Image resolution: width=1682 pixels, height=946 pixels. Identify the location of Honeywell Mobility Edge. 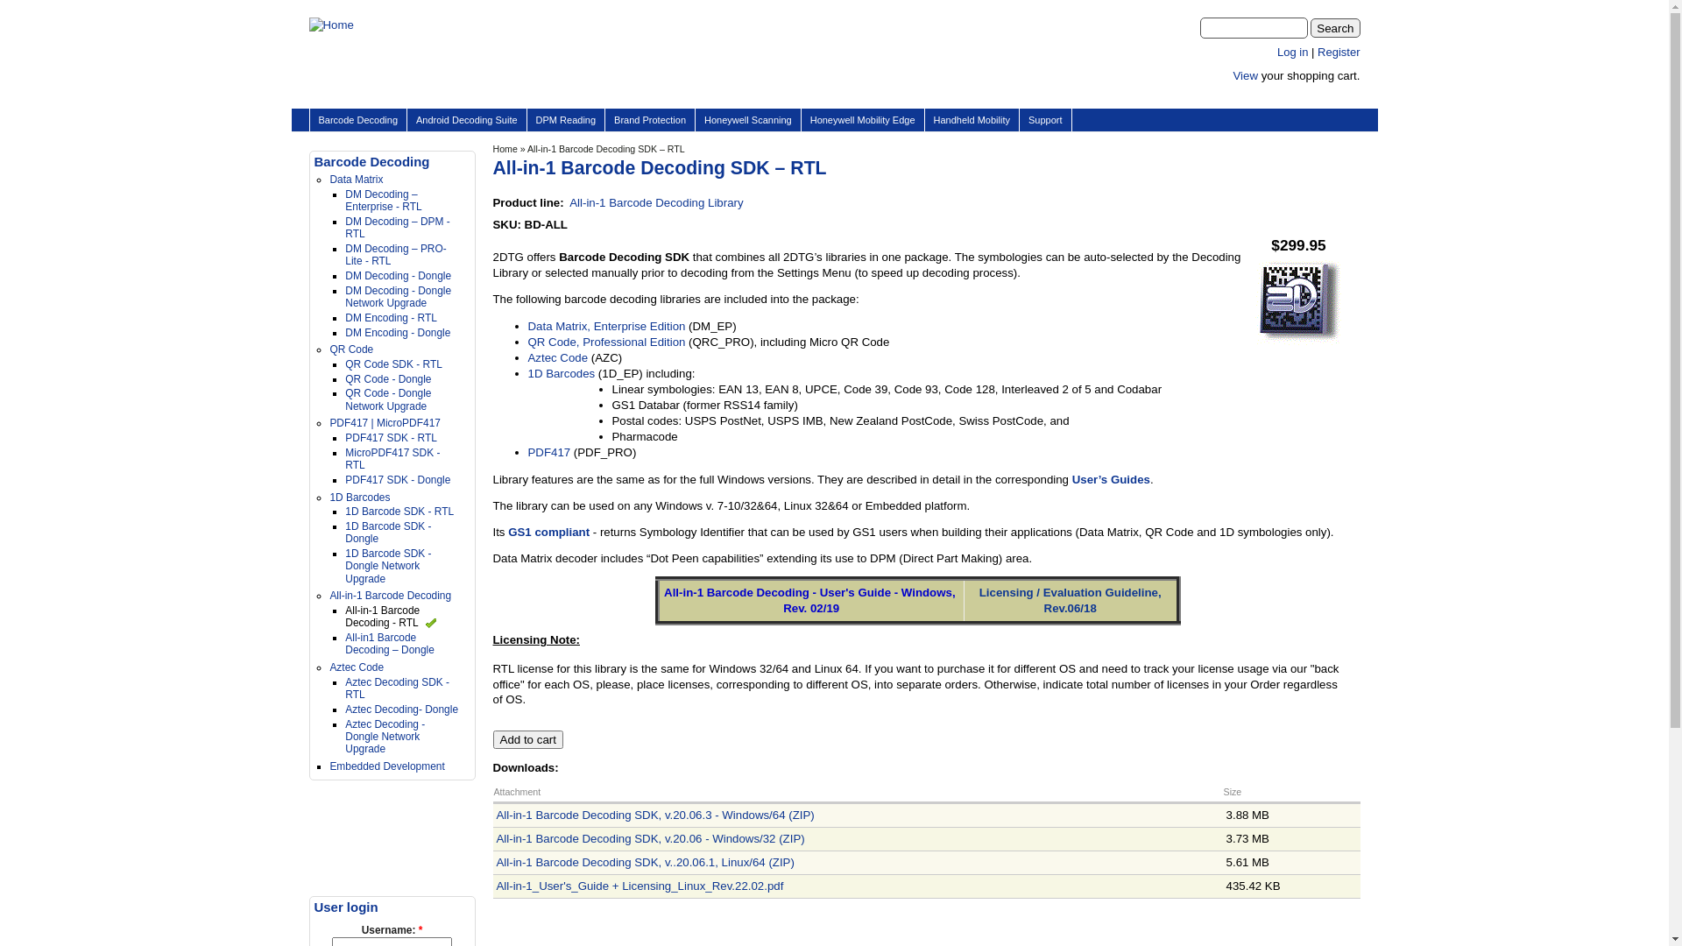
(863, 120).